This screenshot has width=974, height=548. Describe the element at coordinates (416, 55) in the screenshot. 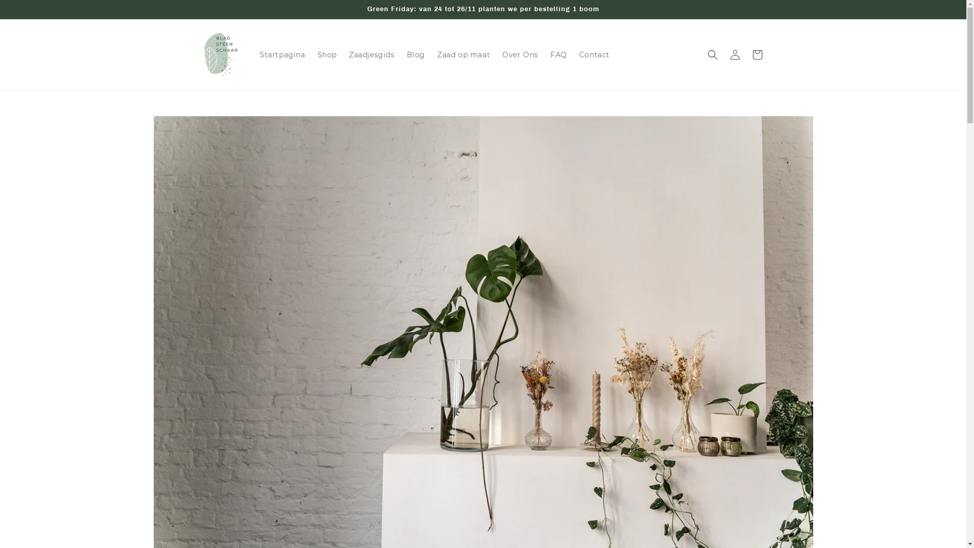

I see `Blog` at that location.